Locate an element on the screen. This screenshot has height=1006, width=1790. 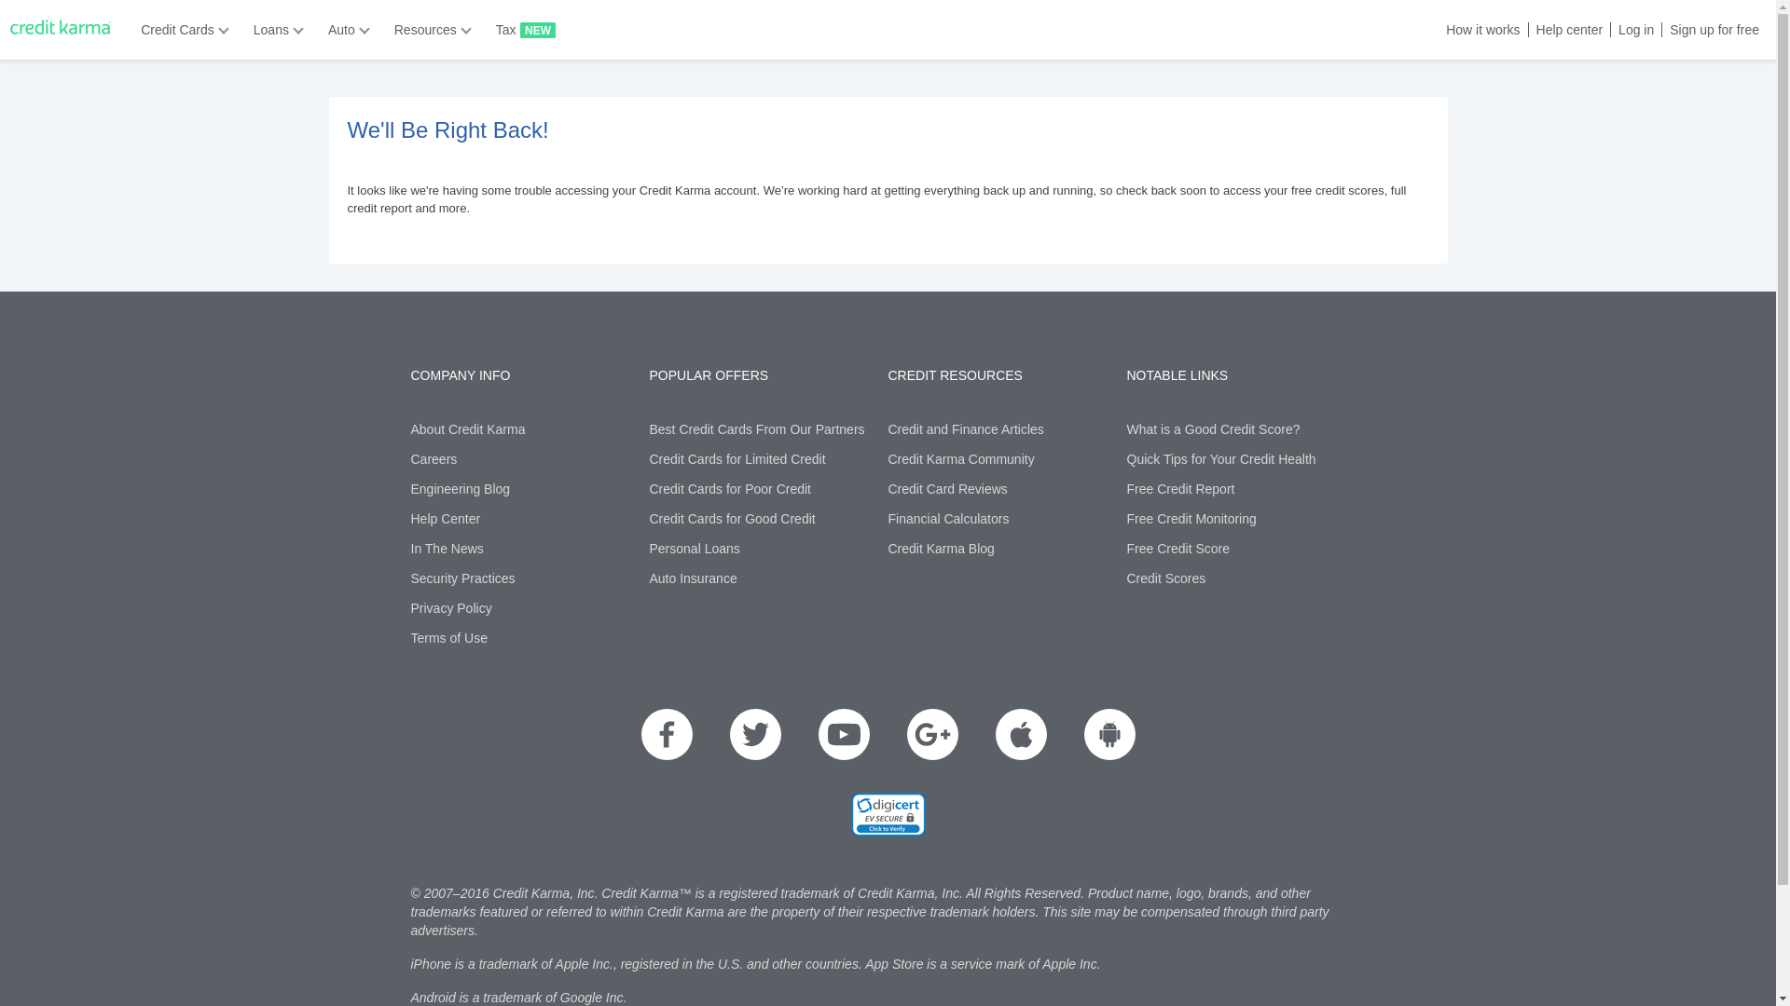
Twitter is located at coordinates (754, 734).